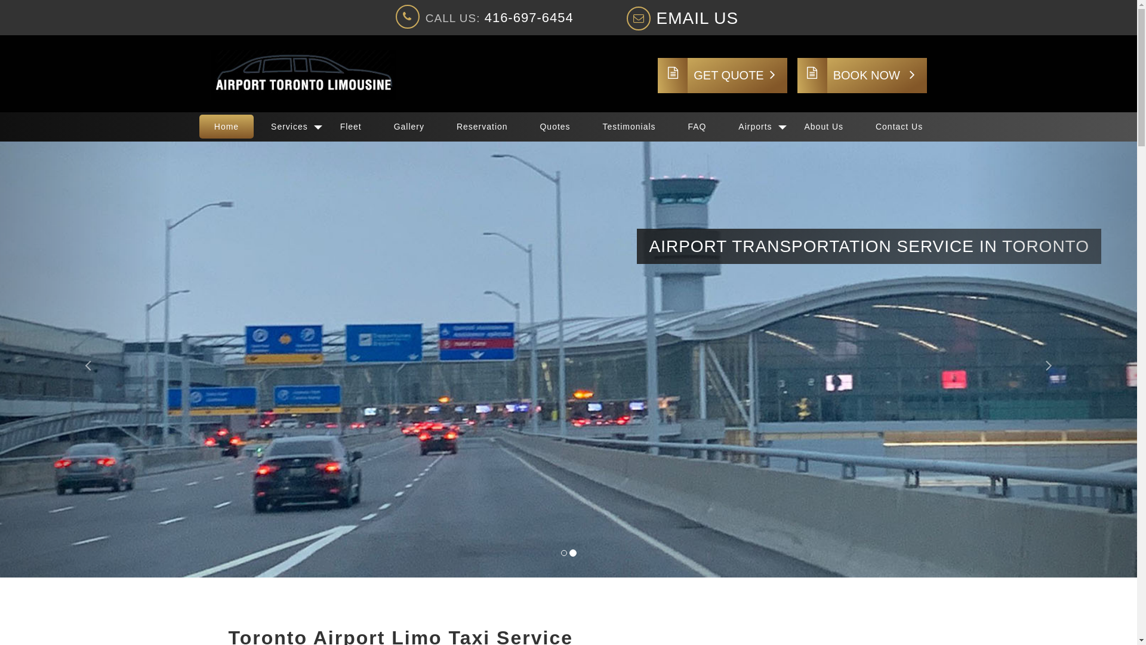 This screenshot has width=1146, height=645. I want to click on Airport Toronto Limo Taxi, so click(303, 75).